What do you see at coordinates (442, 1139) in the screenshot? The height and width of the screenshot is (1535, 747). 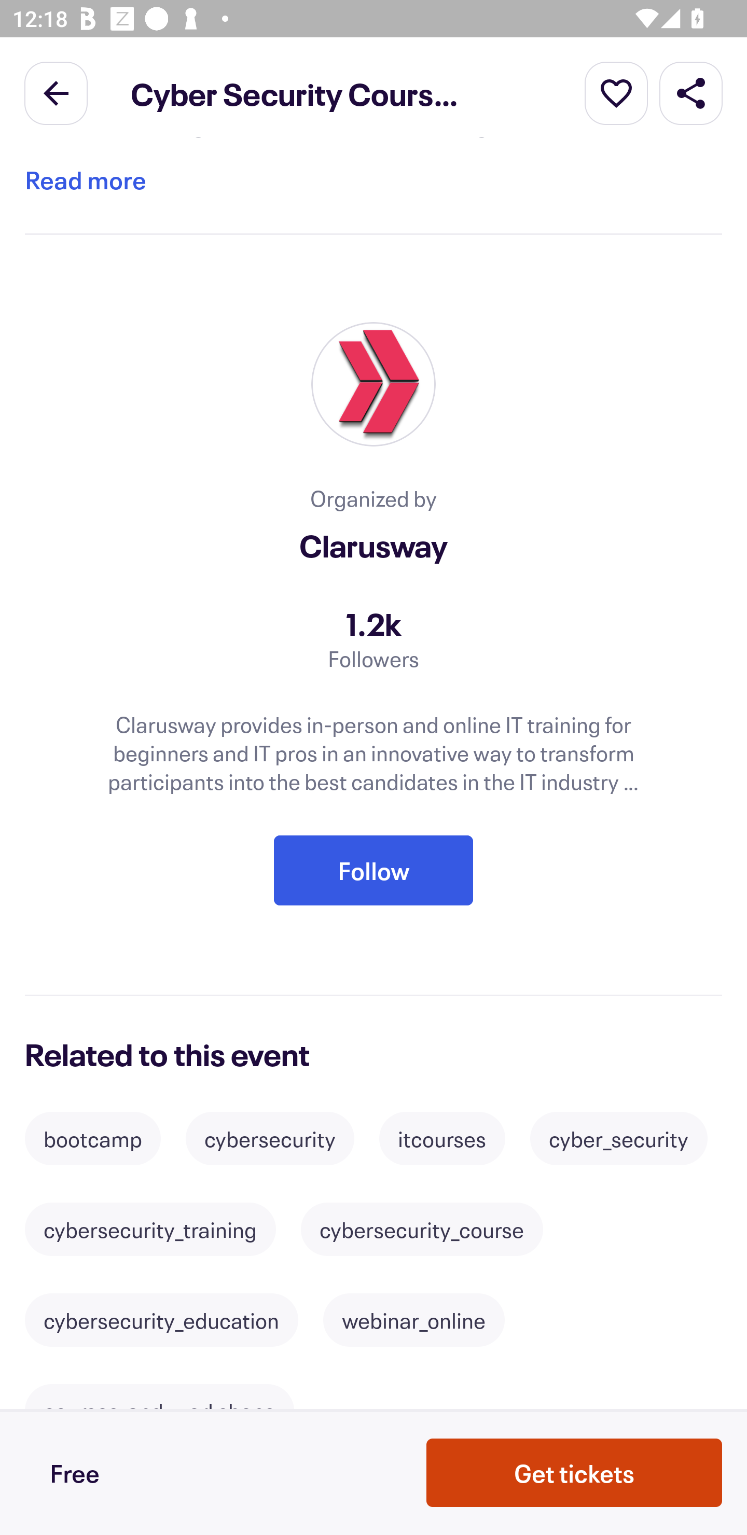 I see `itcourses` at bounding box center [442, 1139].